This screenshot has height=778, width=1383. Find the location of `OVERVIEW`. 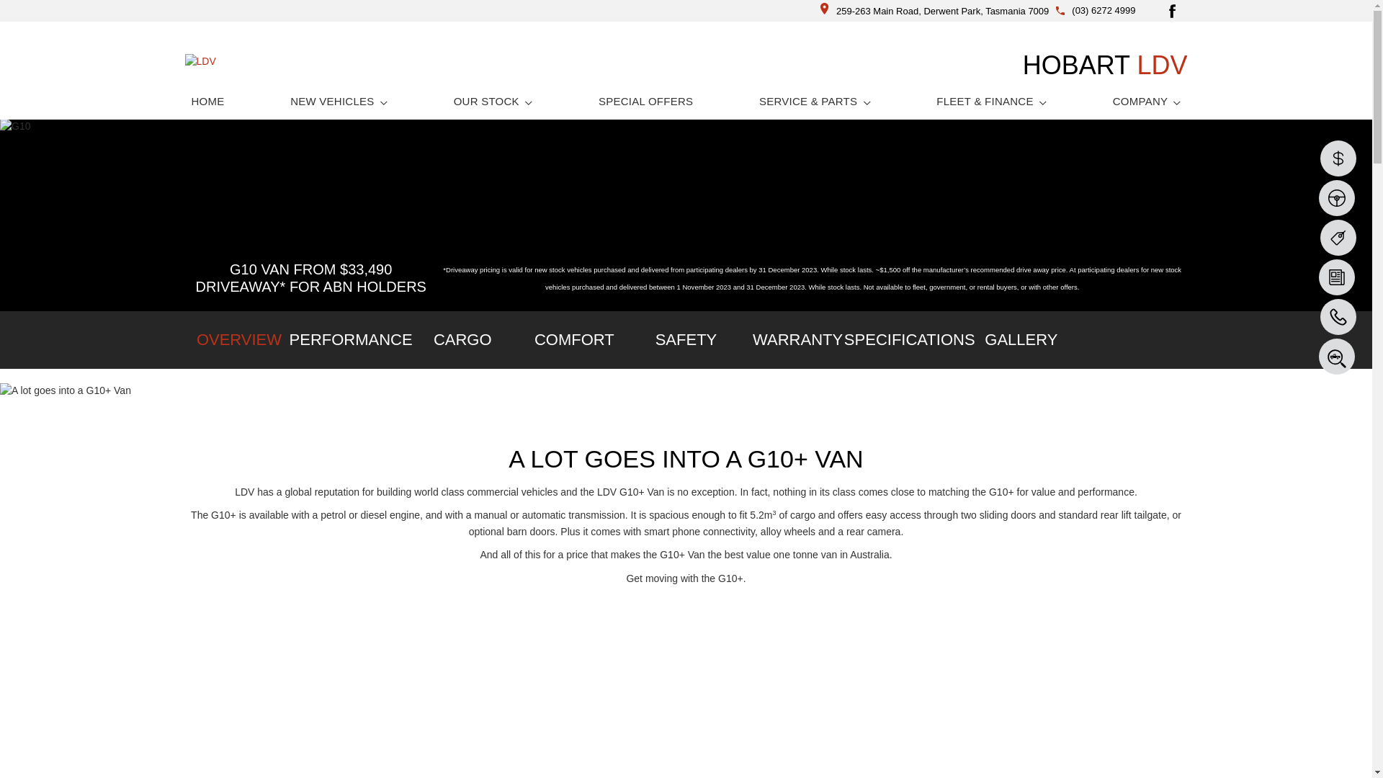

OVERVIEW is located at coordinates (239, 340).